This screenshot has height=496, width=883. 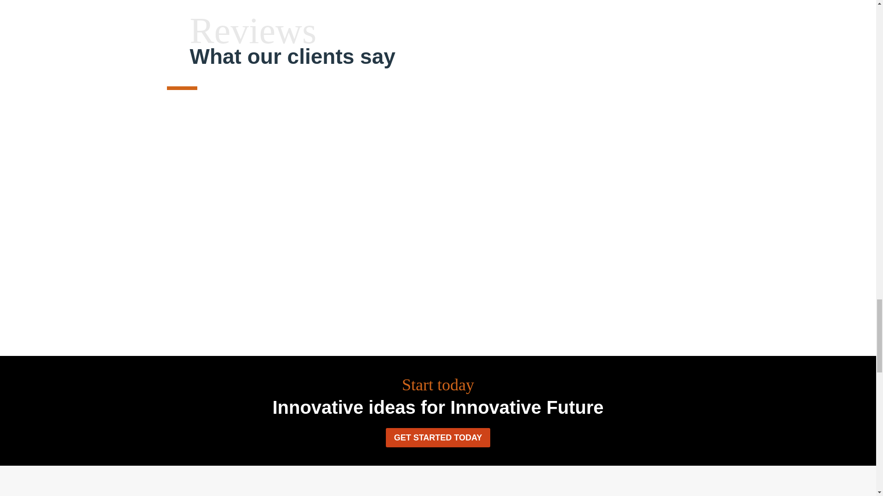 I want to click on GET STARTED TODAY, so click(x=438, y=437).